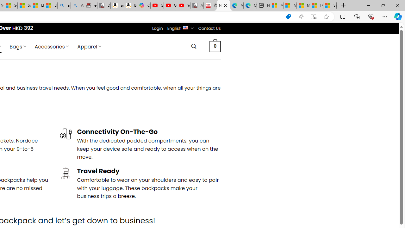  Describe the element at coordinates (316, 6) in the screenshot. I see `I Gained 20 Pounds of Muscle in 30 Days! | Watch` at that location.